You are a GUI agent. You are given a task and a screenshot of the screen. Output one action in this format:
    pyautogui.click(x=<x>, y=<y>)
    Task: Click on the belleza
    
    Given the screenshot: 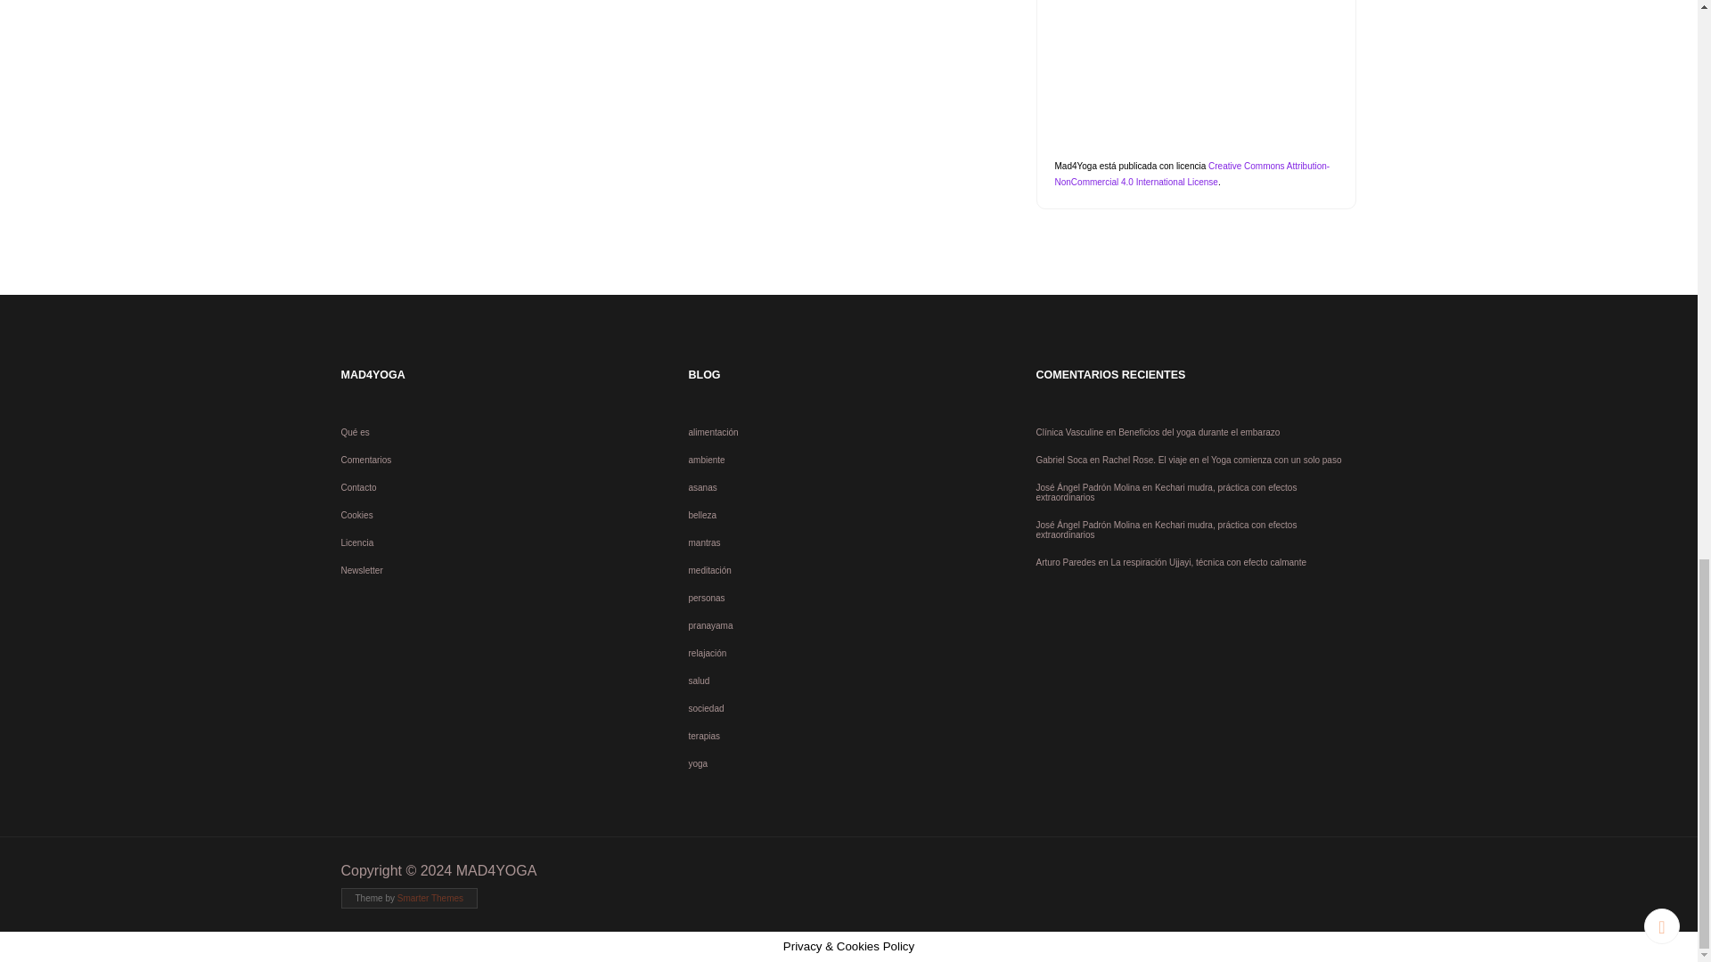 What is the action you would take?
    pyautogui.click(x=702, y=515)
    